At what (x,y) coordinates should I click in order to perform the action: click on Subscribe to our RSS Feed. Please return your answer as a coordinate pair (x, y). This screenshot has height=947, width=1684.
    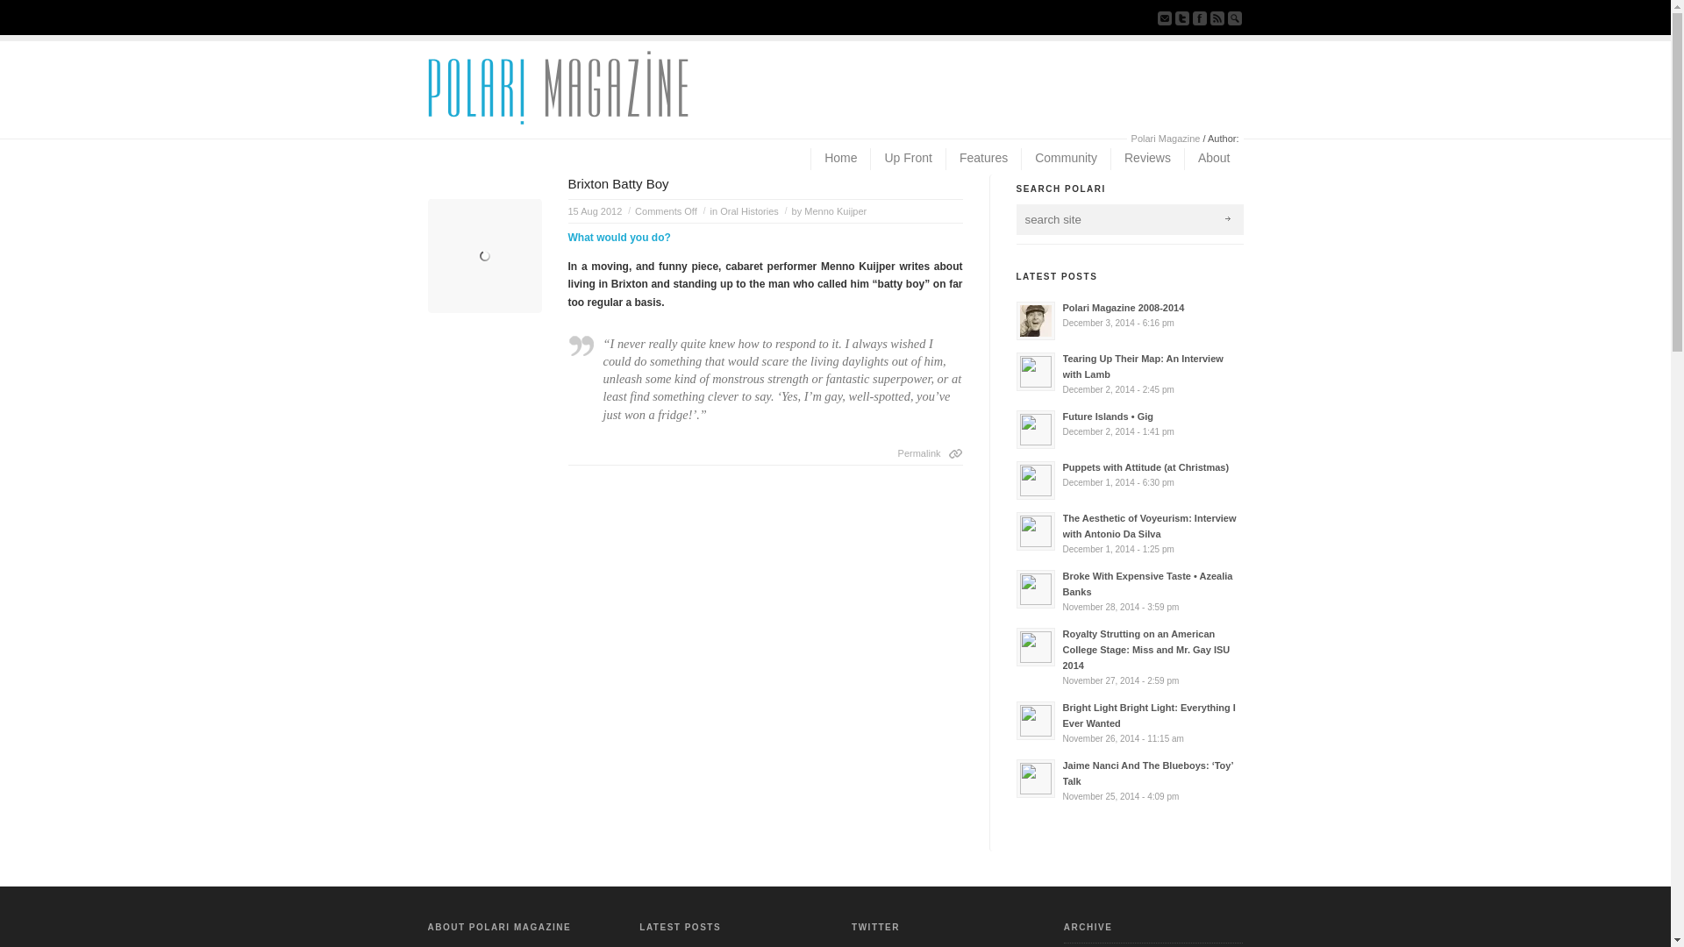
    Looking at the image, I should click on (1217, 18).